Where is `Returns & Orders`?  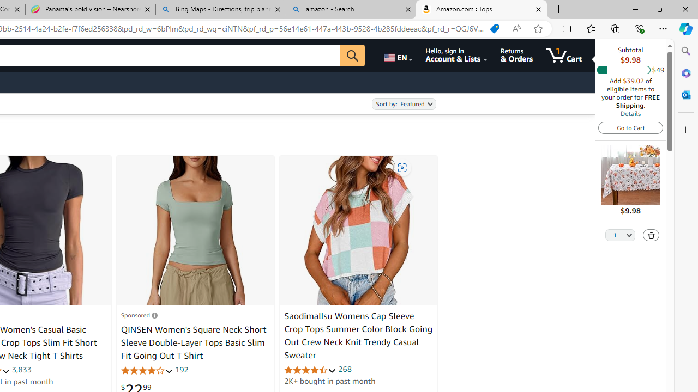
Returns & Orders is located at coordinates (516, 56).